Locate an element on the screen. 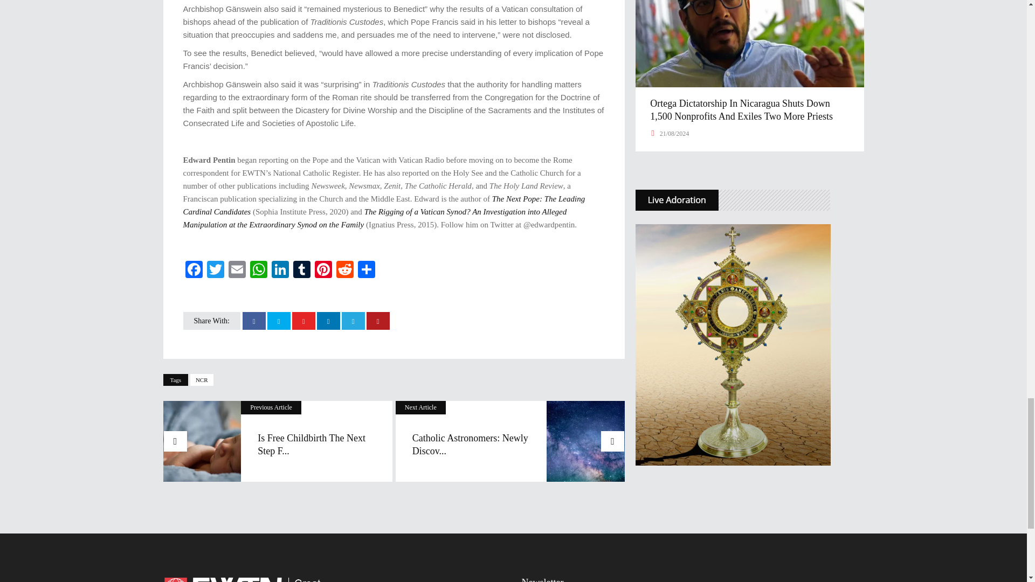 The height and width of the screenshot is (582, 1035). WhatsApp is located at coordinates (259, 271).